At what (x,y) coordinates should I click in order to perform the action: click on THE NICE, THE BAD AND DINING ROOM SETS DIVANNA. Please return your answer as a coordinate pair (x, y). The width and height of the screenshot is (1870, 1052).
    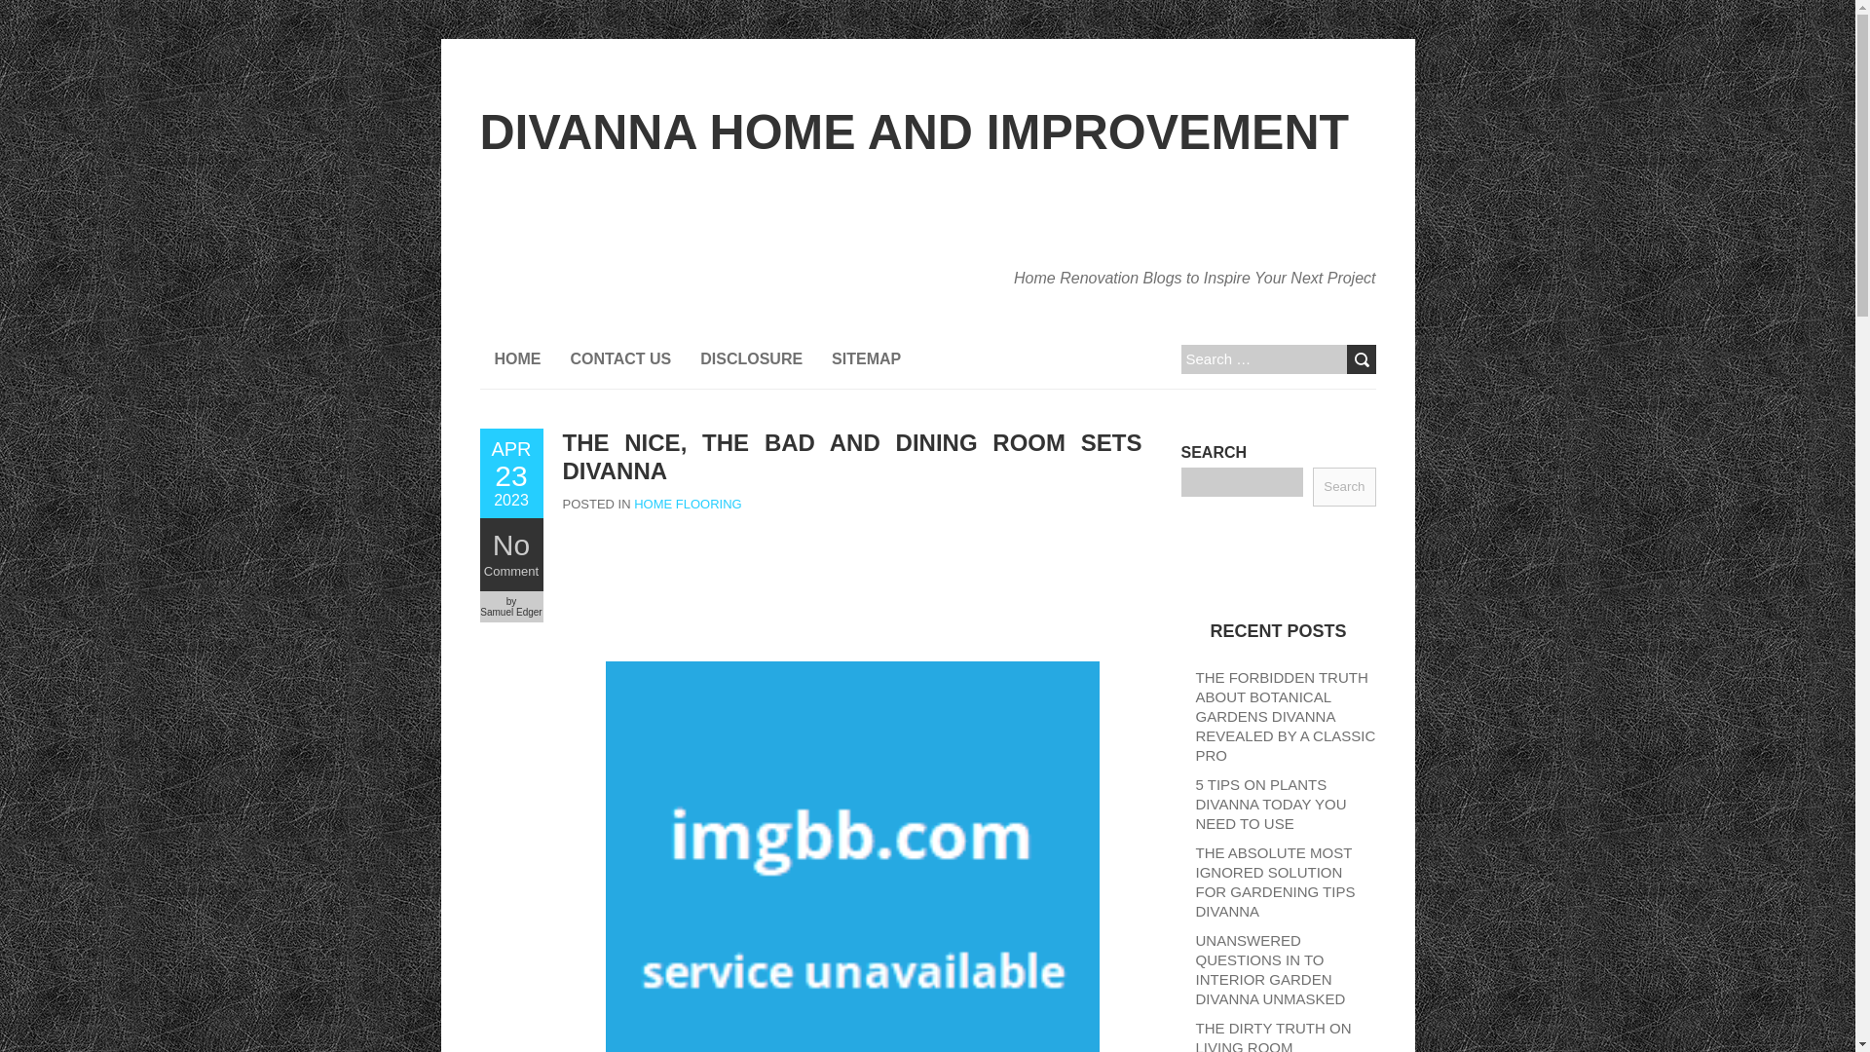
    Looking at the image, I should click on (852, 456).